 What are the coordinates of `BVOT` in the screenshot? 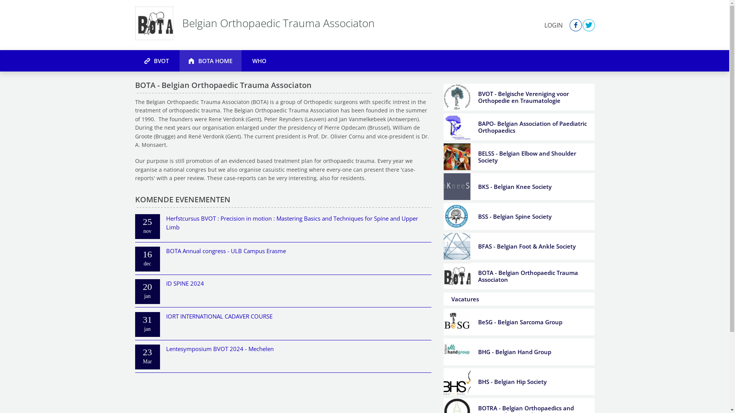 It's located at (156, 60).